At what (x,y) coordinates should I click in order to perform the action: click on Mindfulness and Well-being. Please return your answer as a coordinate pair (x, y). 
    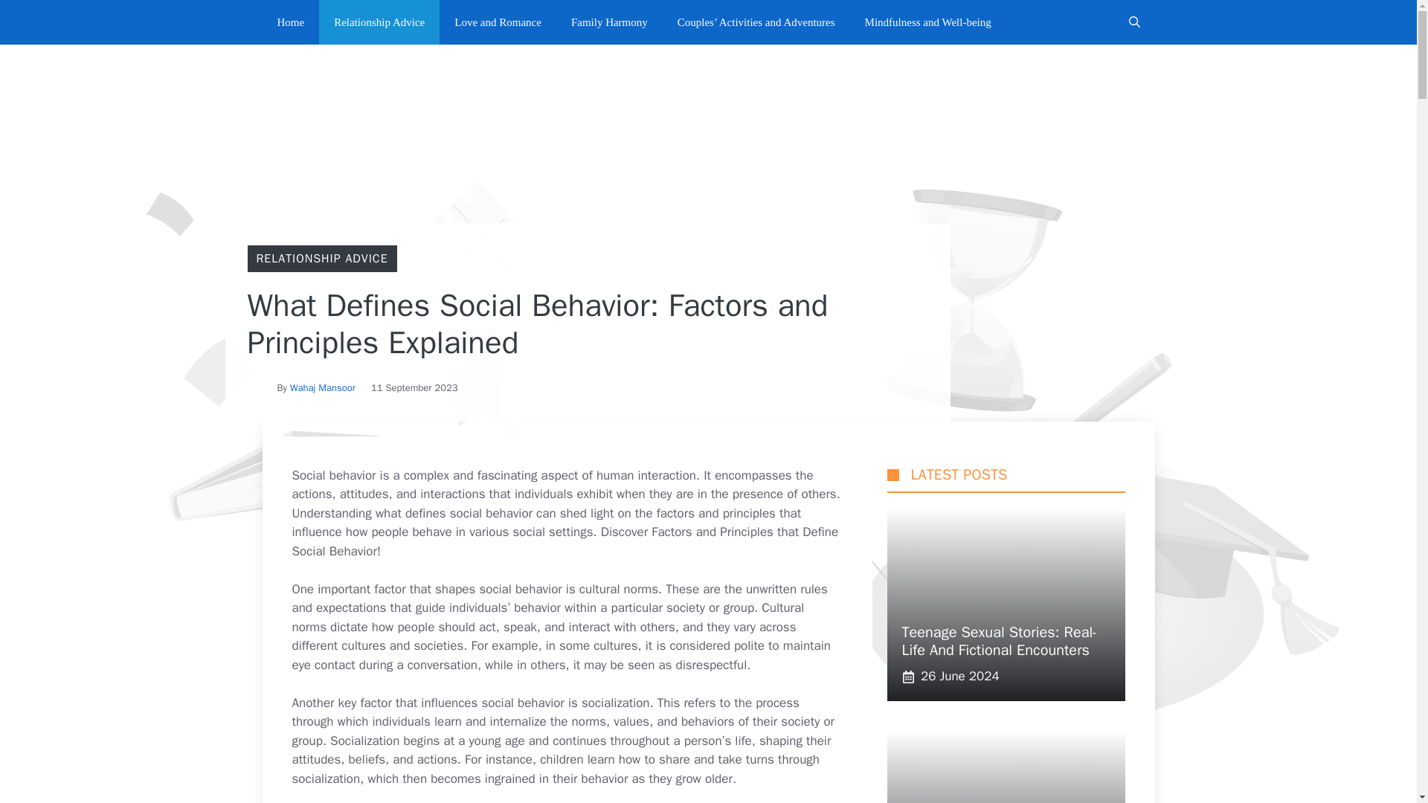
    Looking at the image, I should click on (928, 22).